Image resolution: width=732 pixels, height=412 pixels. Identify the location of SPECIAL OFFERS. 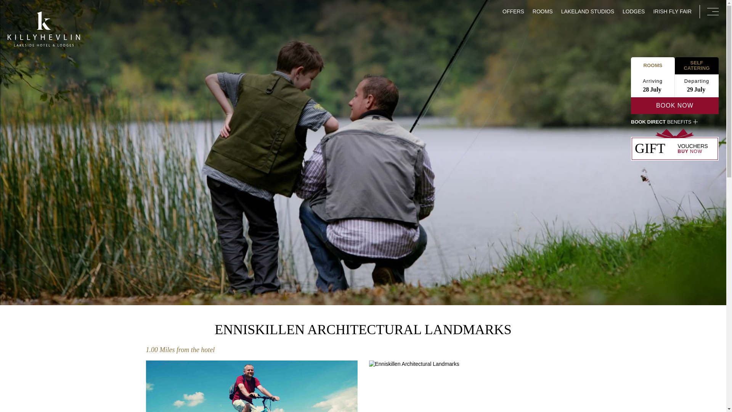
(591, 56).